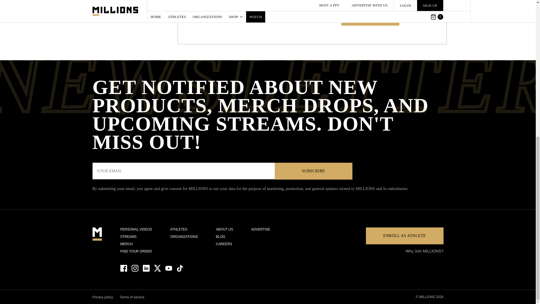 The width and height of the screenshot is (540, 304). Describe the element at coordinates (135, 268) in the screenshot. I see `Learn more about Millions at Instagram` at that location.